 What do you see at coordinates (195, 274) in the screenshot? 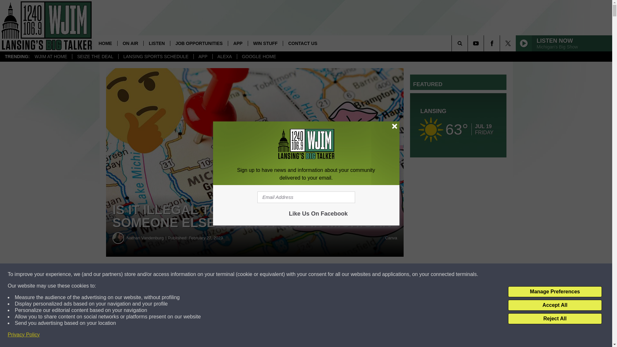
I see `Share on Facebook` at bounding box center [195, 274].